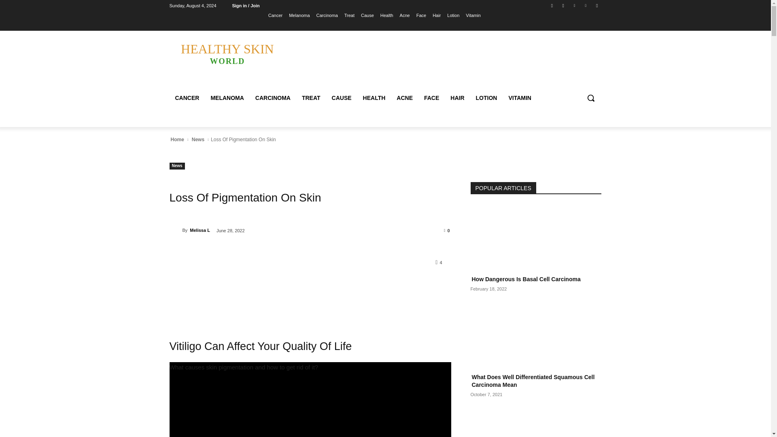 The image size is (777, 437). I want to click on Lotion, so click(453, 15).